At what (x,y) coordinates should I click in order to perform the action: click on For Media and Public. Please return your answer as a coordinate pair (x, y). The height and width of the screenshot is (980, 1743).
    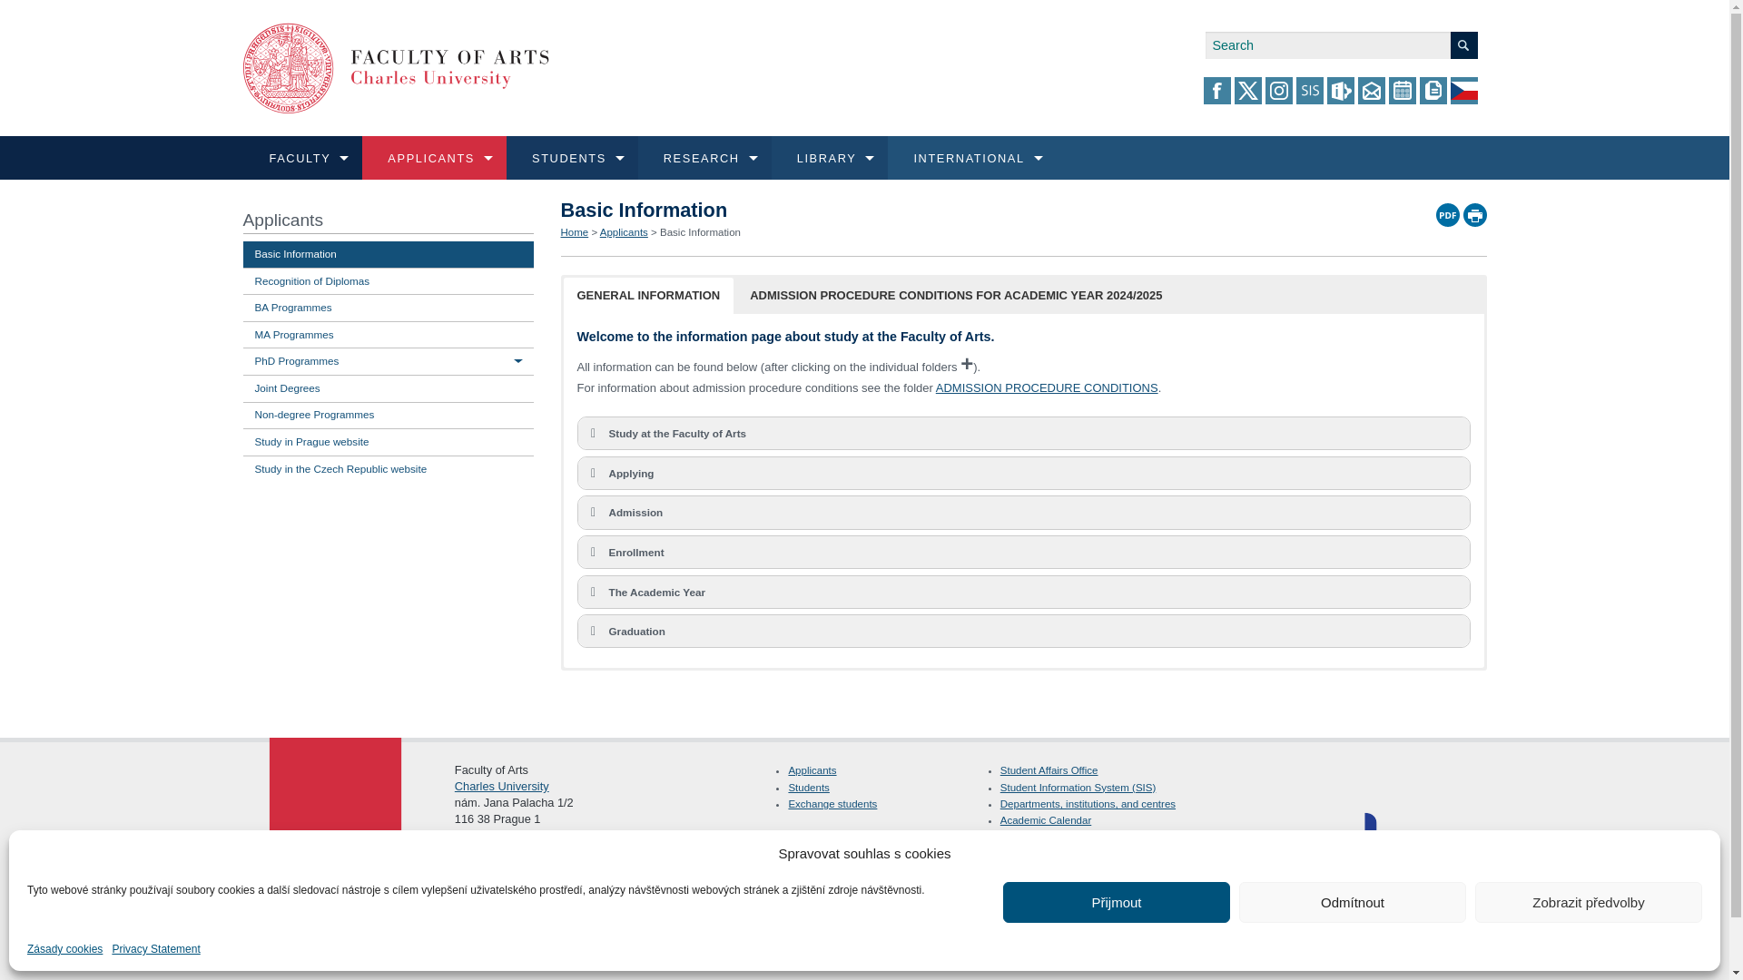
    Looking at the image, I should click on (804, 307).